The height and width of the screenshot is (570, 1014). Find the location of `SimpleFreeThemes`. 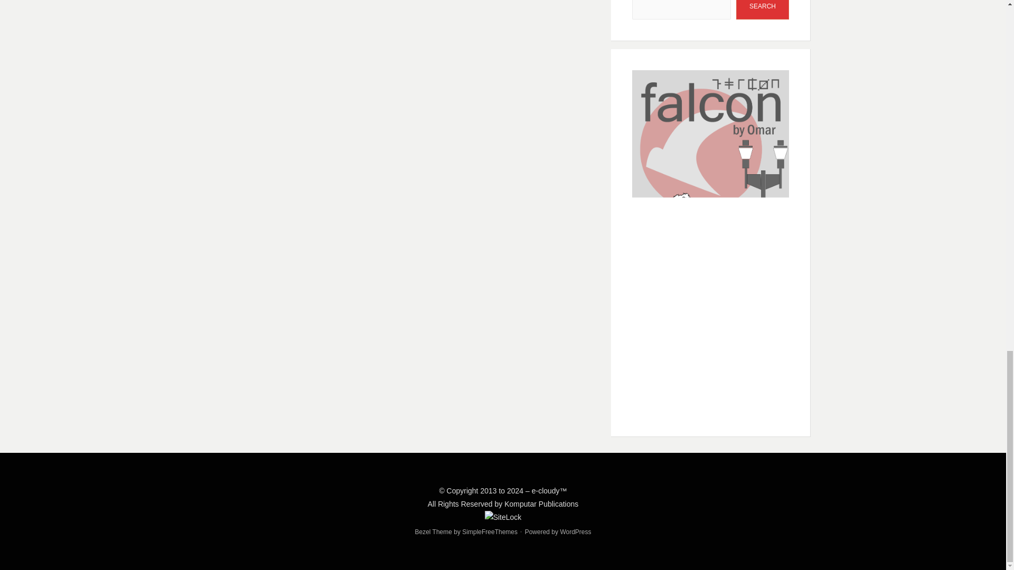

SimpleFreeThemes is located at coordinates (490, 532).